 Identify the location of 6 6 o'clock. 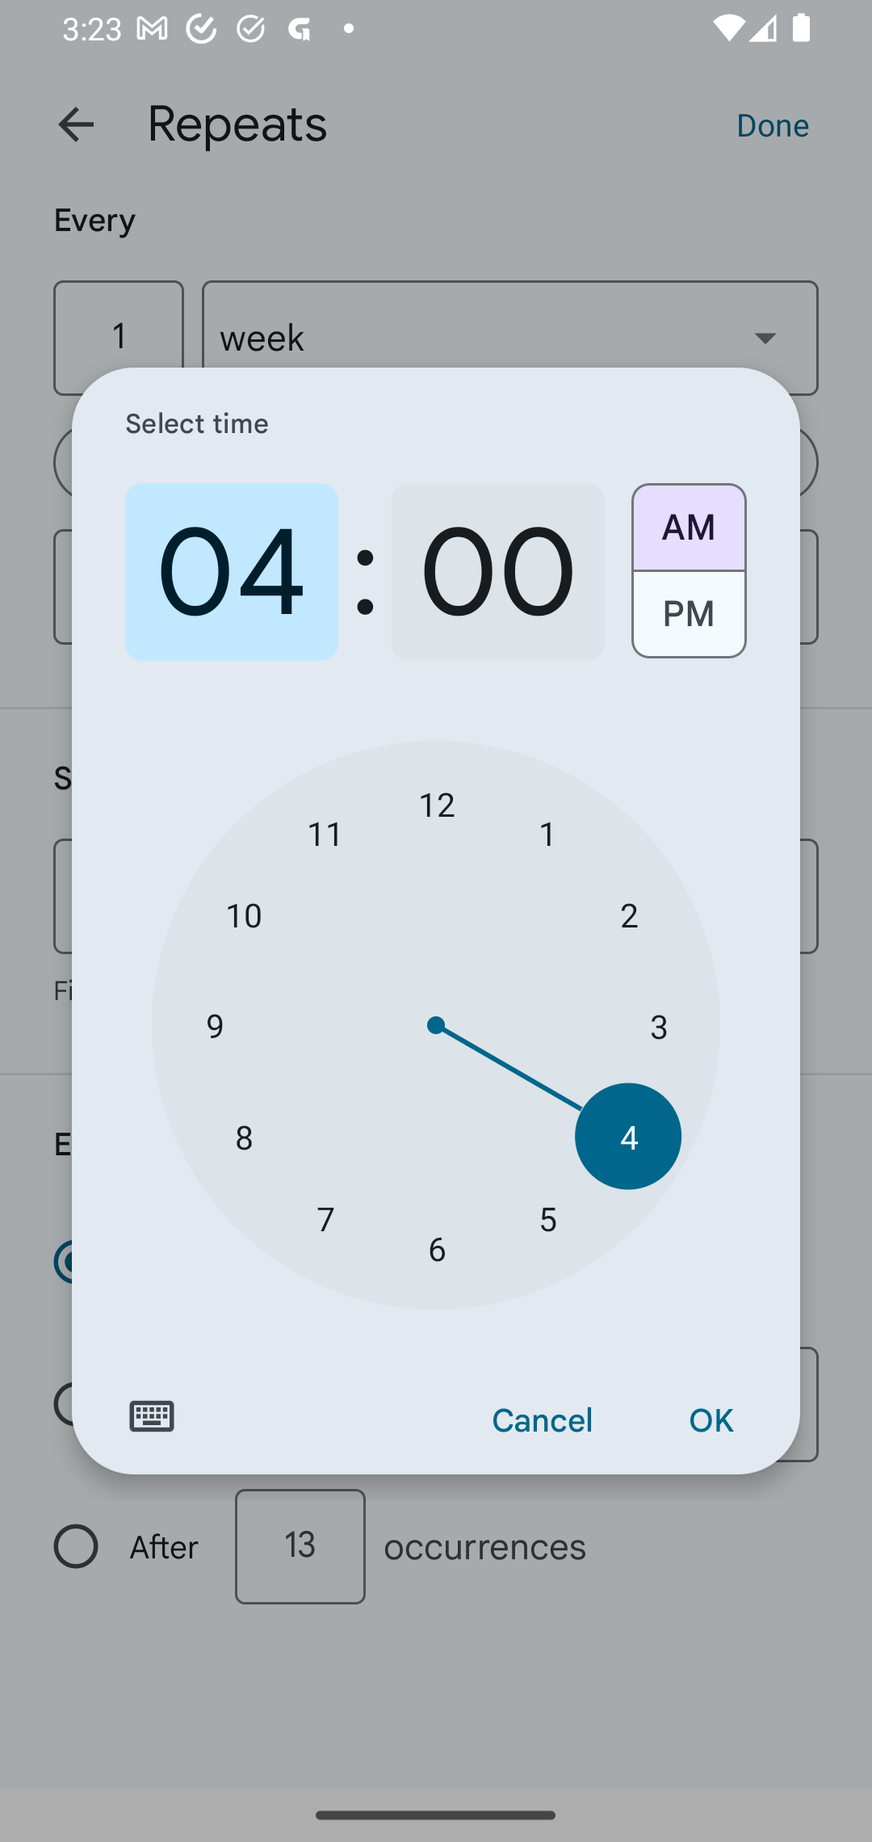
(436, 1248).